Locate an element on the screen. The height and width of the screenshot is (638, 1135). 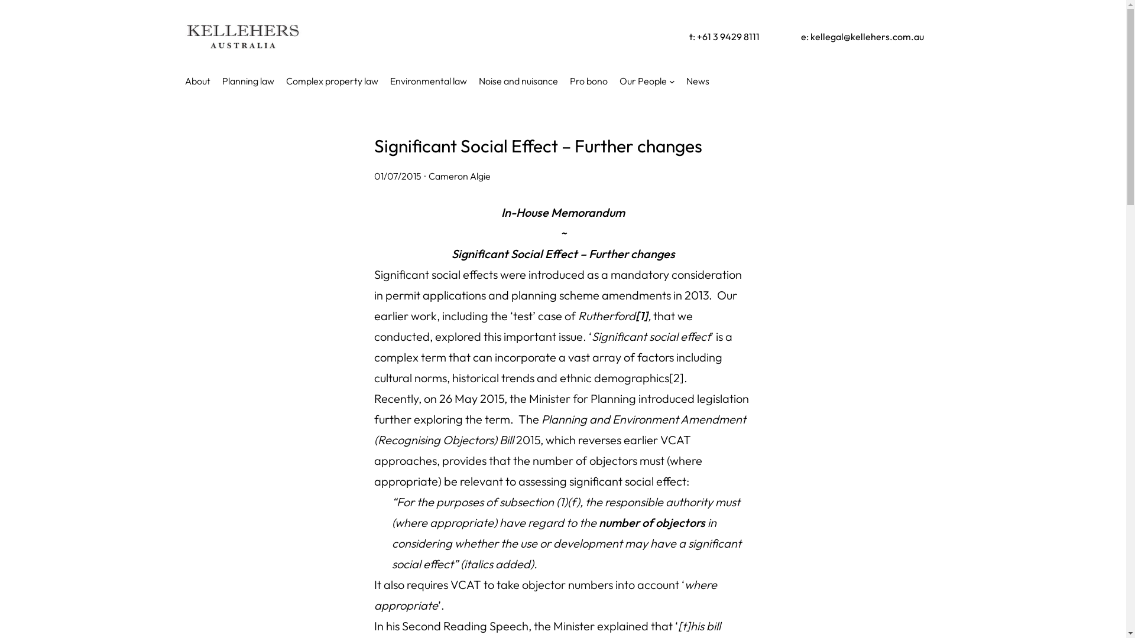
t: +61 3 9429 8111 is located at coordinates (725, 37).